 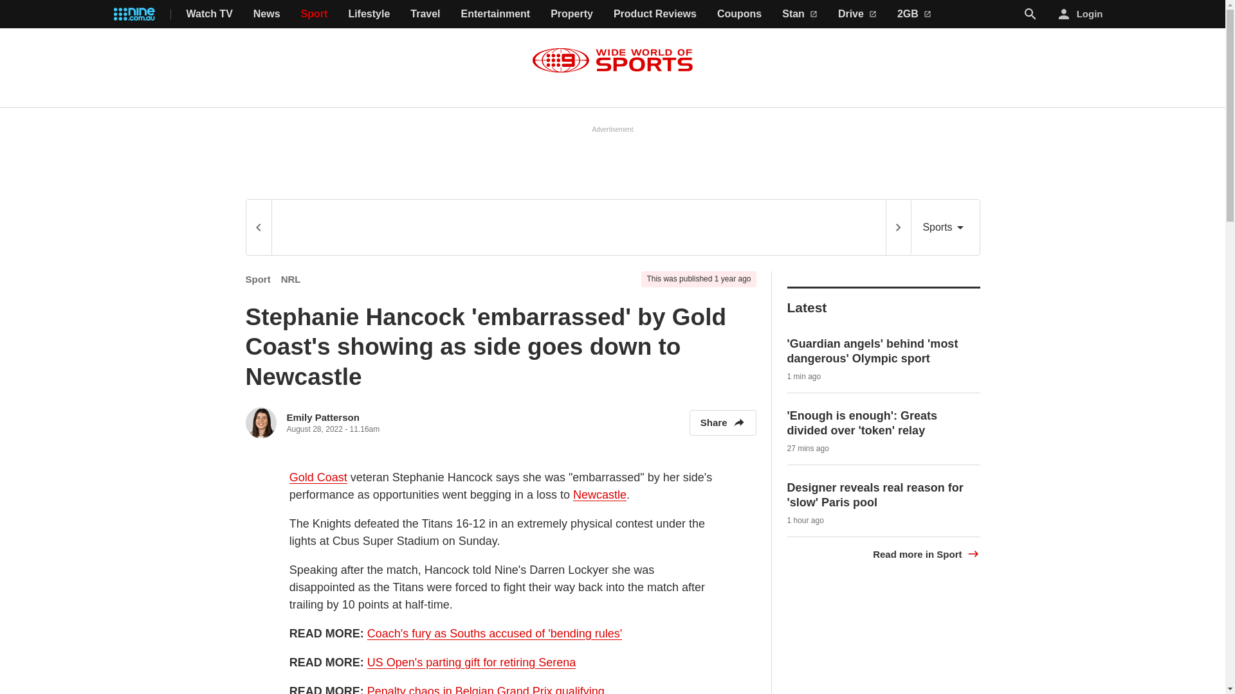 What do you see at coordinates (571, 14) in the screenshot?
I see `Property` at bounding box center [571, 14].